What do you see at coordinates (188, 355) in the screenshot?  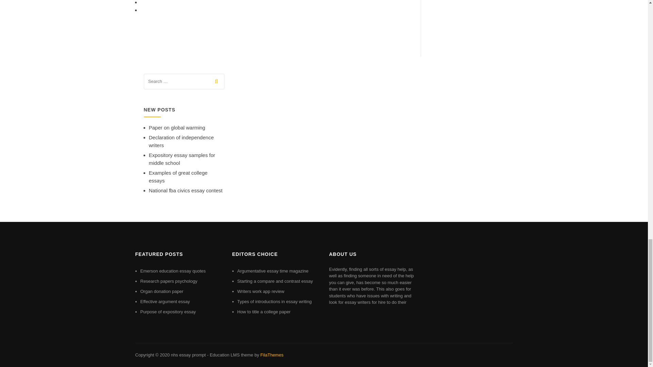 I see `nhs essay prompt` at bounding box center [188, 355].